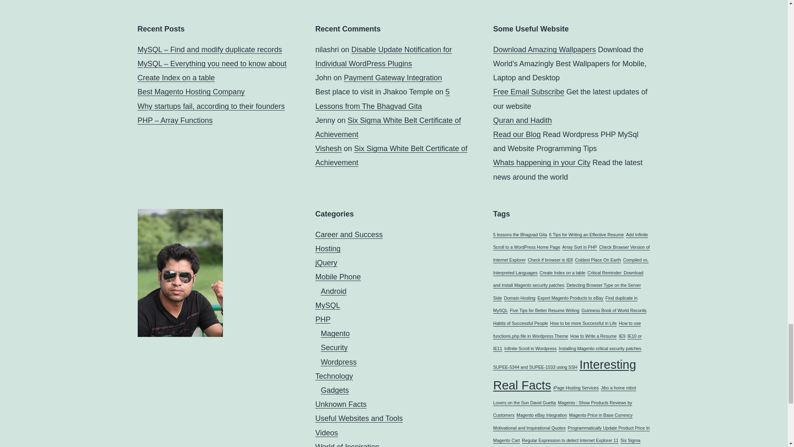  Describe the element at coordinates (529, 92) in the screenshot. I see `Get the latest updates of our website` at that location.